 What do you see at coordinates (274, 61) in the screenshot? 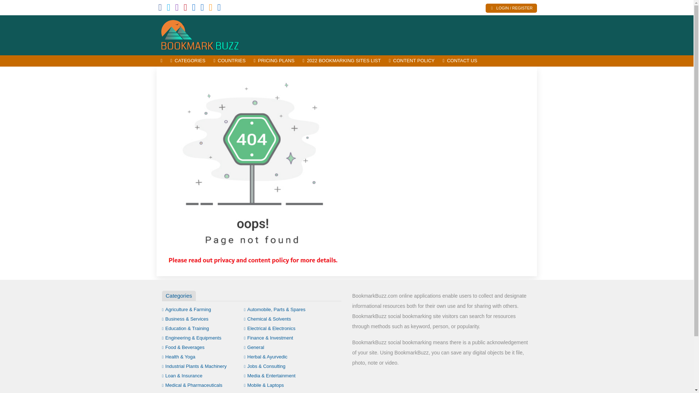
I see `PRICING PLANS` at bounding box center [274, 61].